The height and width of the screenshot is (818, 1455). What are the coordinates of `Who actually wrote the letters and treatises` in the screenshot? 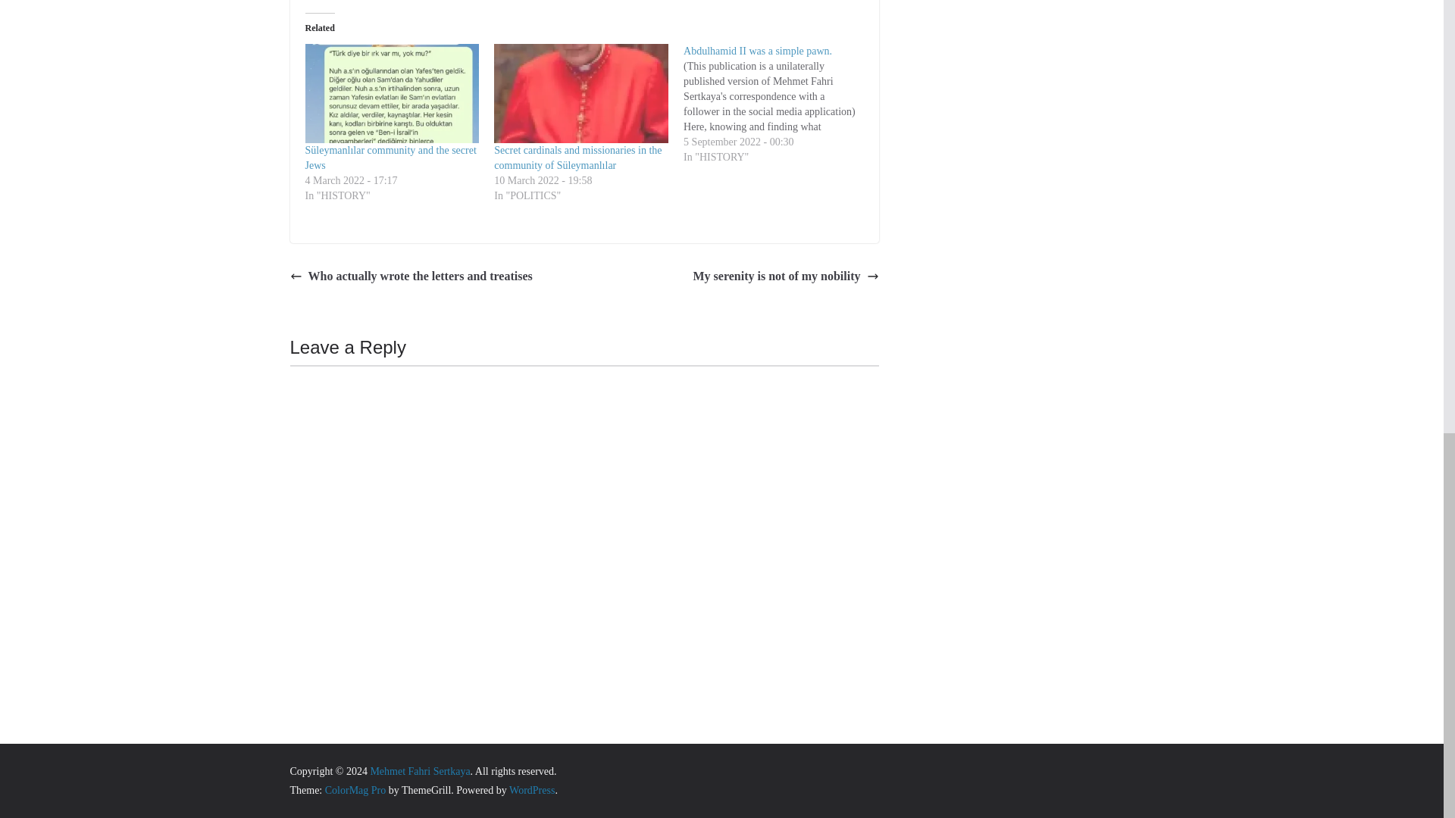 It's located at (411, 277).